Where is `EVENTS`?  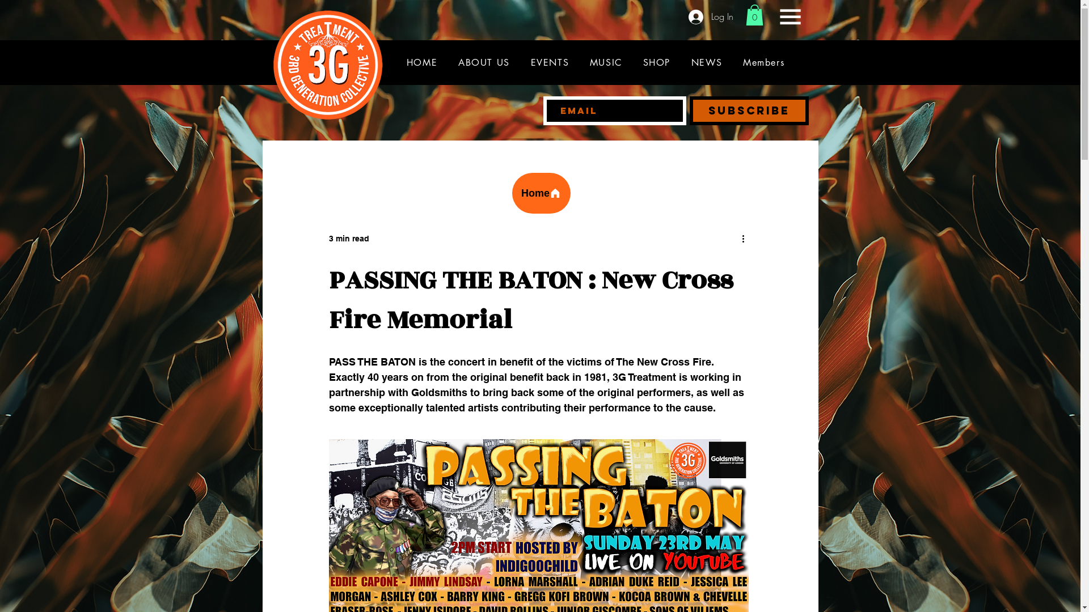
EVENTS is located at coordinates (550, 62).